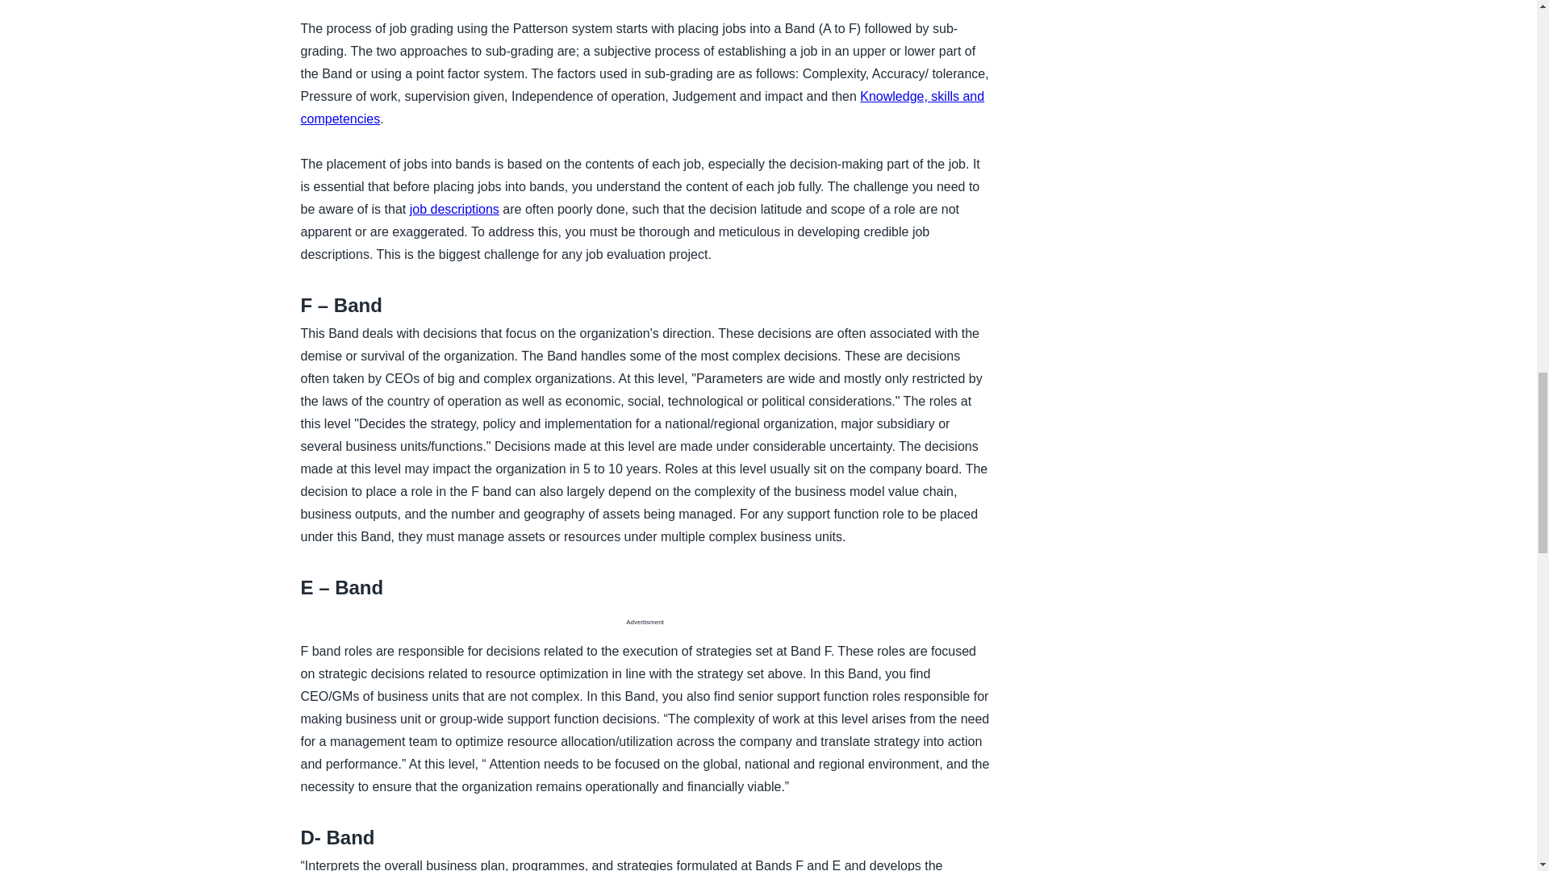  Describe the element at coordinates (642, 107) in the screenshot. I see `Knowledge, skills and competencies` at that location.